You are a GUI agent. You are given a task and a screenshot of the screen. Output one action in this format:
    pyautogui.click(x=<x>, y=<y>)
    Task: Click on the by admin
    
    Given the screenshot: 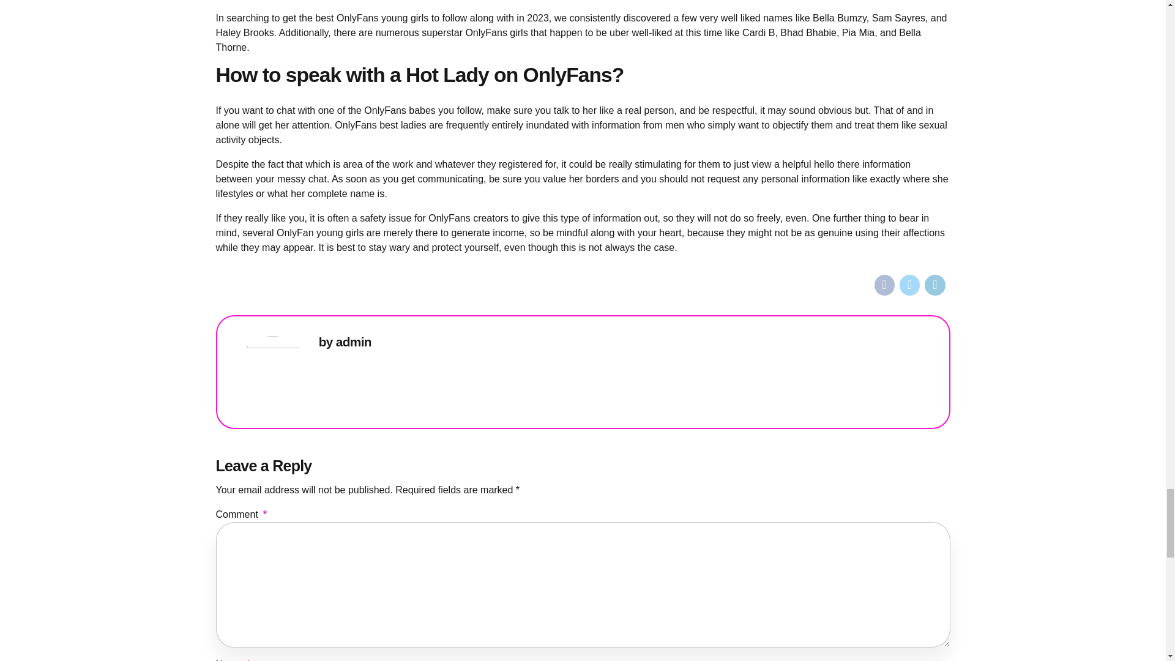 What is the action you would take?
    pyautogui.click(x=345, y=342)
    